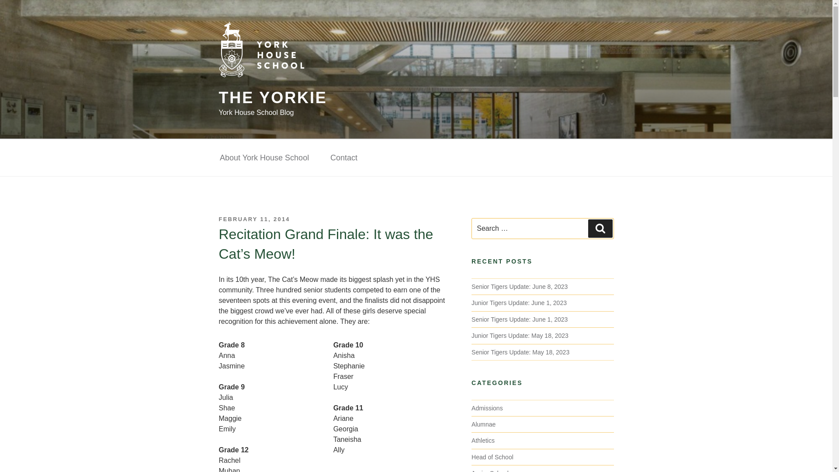  I want to click on Admissions, so click(487, 408).